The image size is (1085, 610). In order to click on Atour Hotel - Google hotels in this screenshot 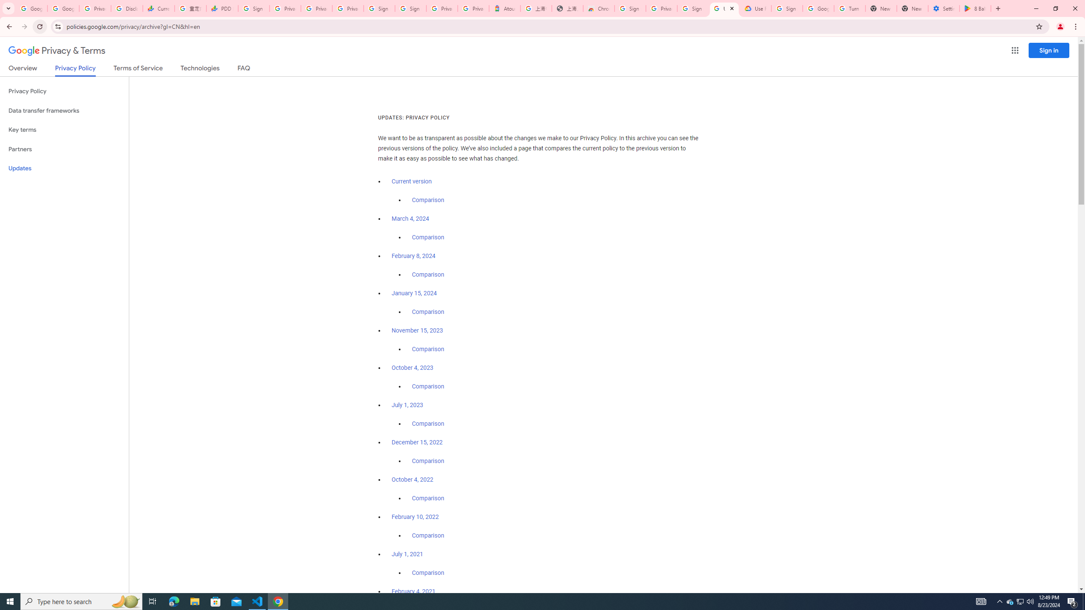, I will do `click(504, 8)`.